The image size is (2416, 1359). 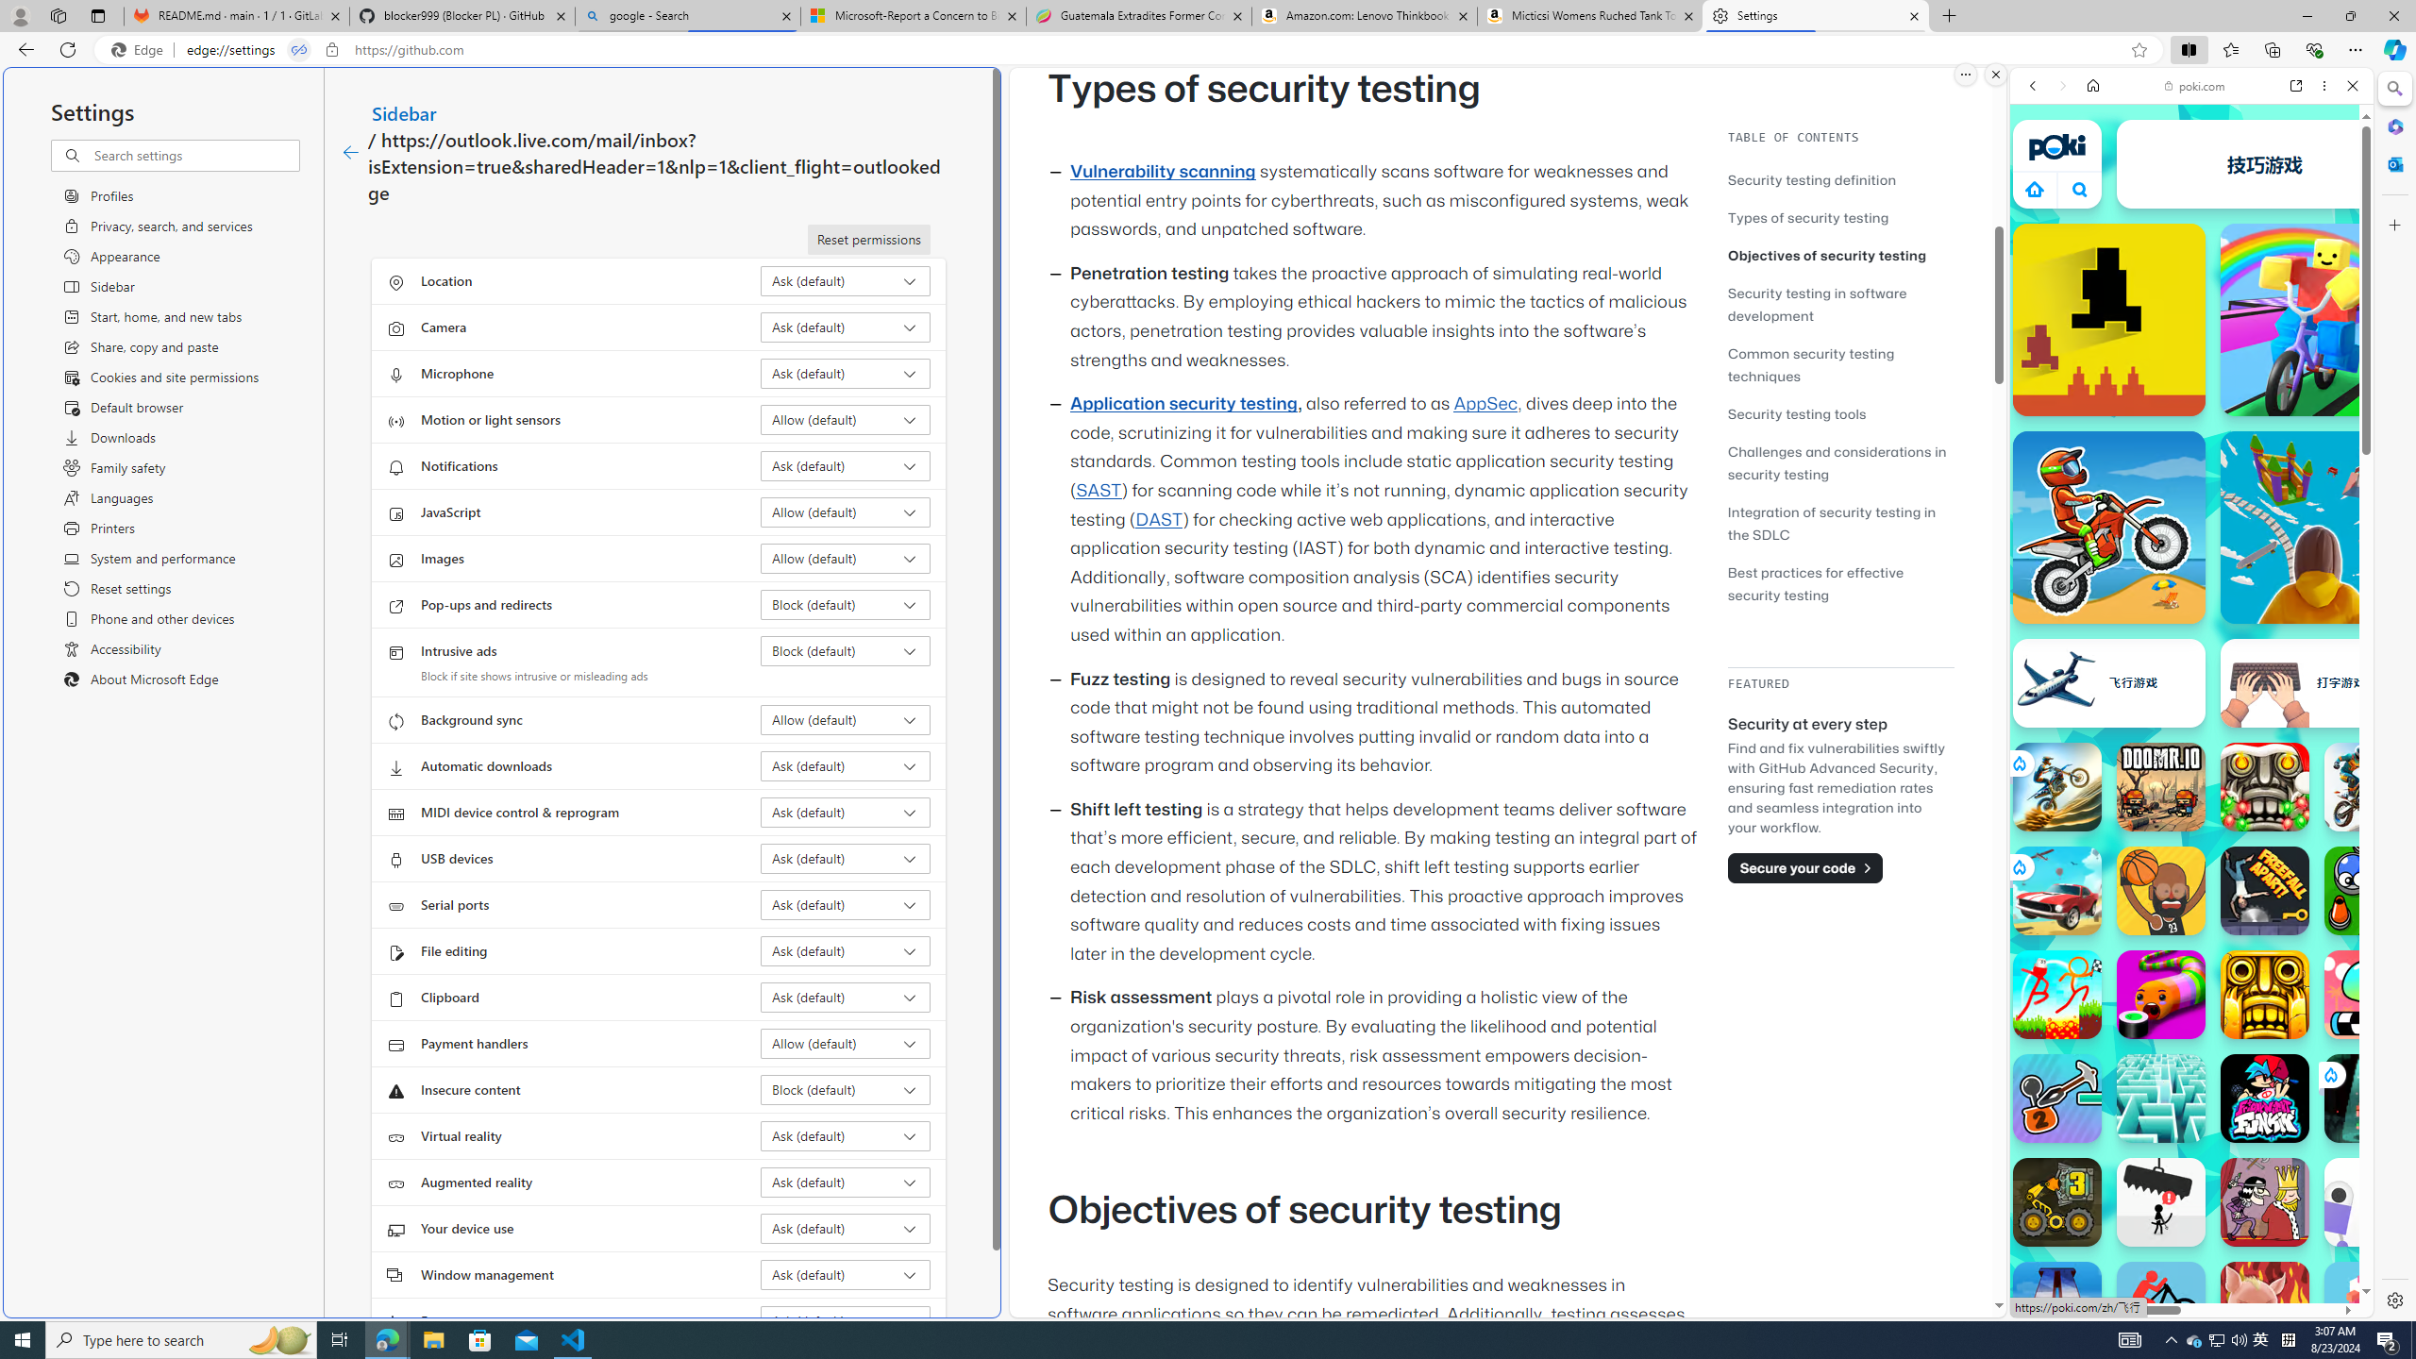 What do you see at coordinates (2161, 1099) in the screenshot?
I see `Maze: Path of Light` at bounding box center [2161, 1099].